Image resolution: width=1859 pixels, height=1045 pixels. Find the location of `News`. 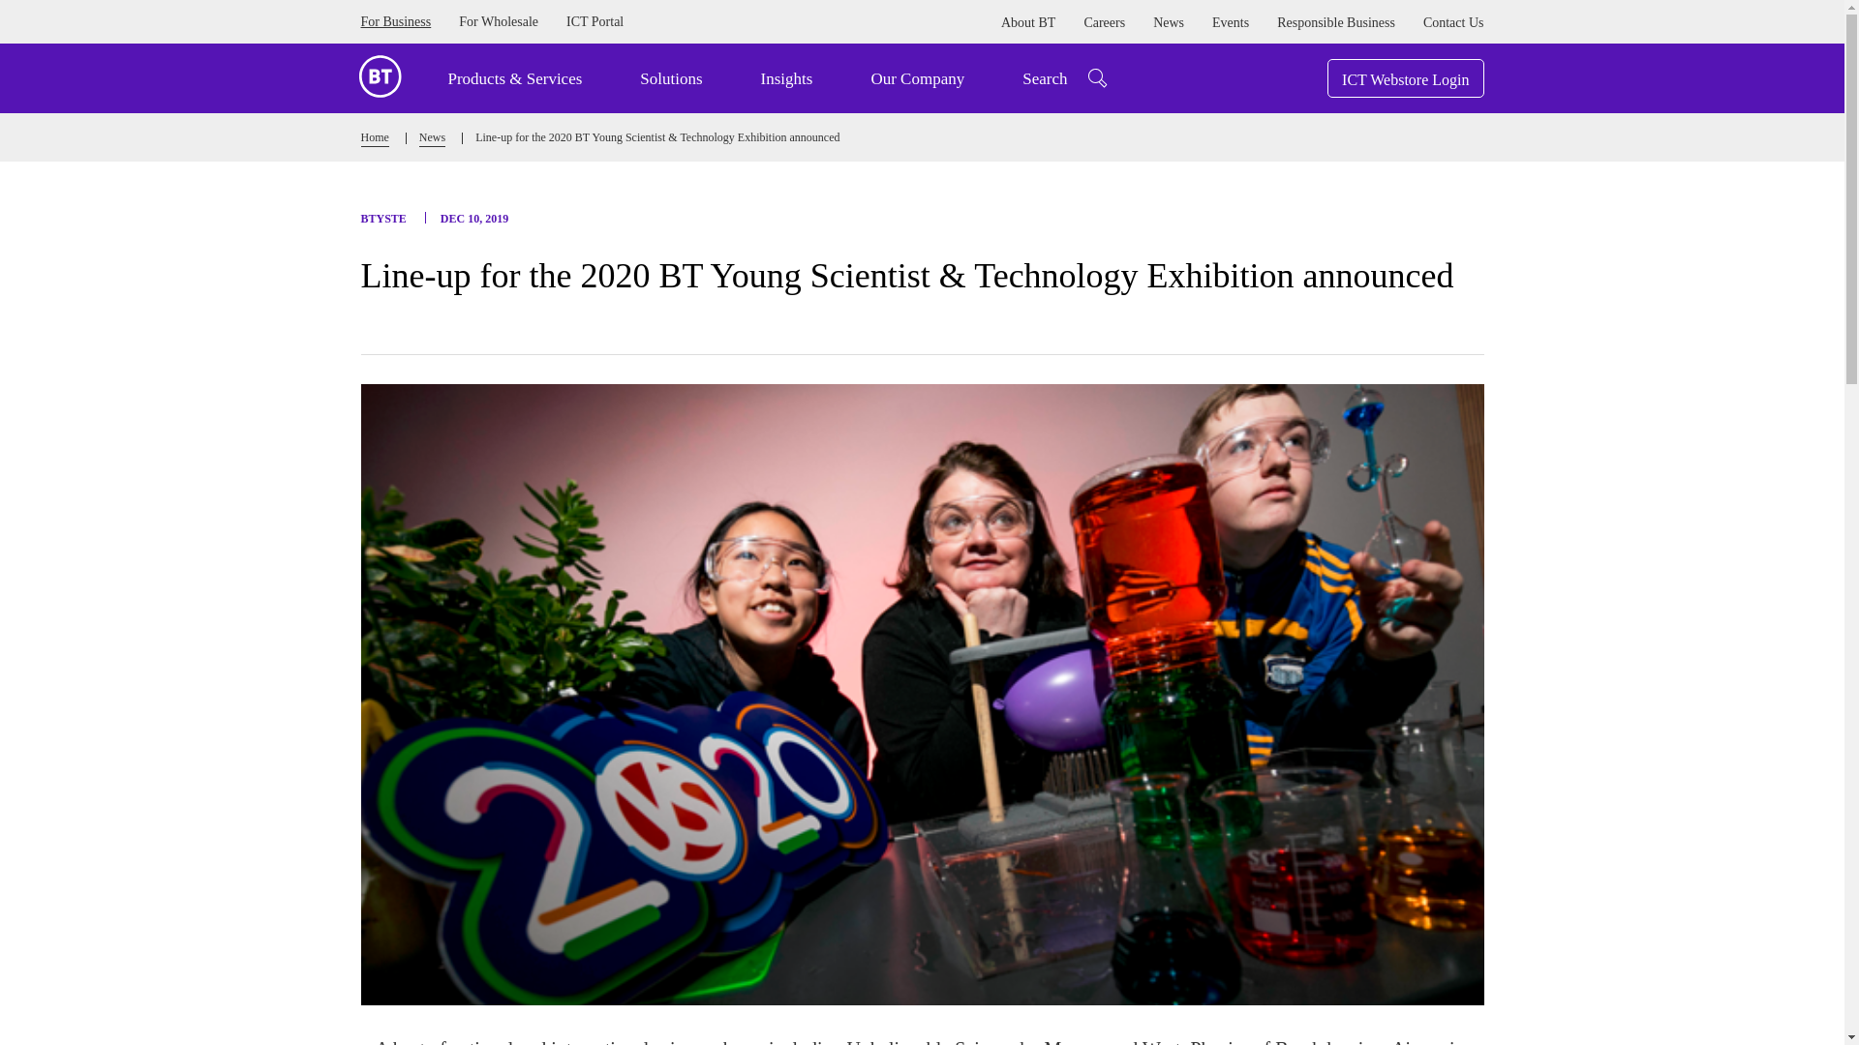

News is located at coordinates (1168, 23).